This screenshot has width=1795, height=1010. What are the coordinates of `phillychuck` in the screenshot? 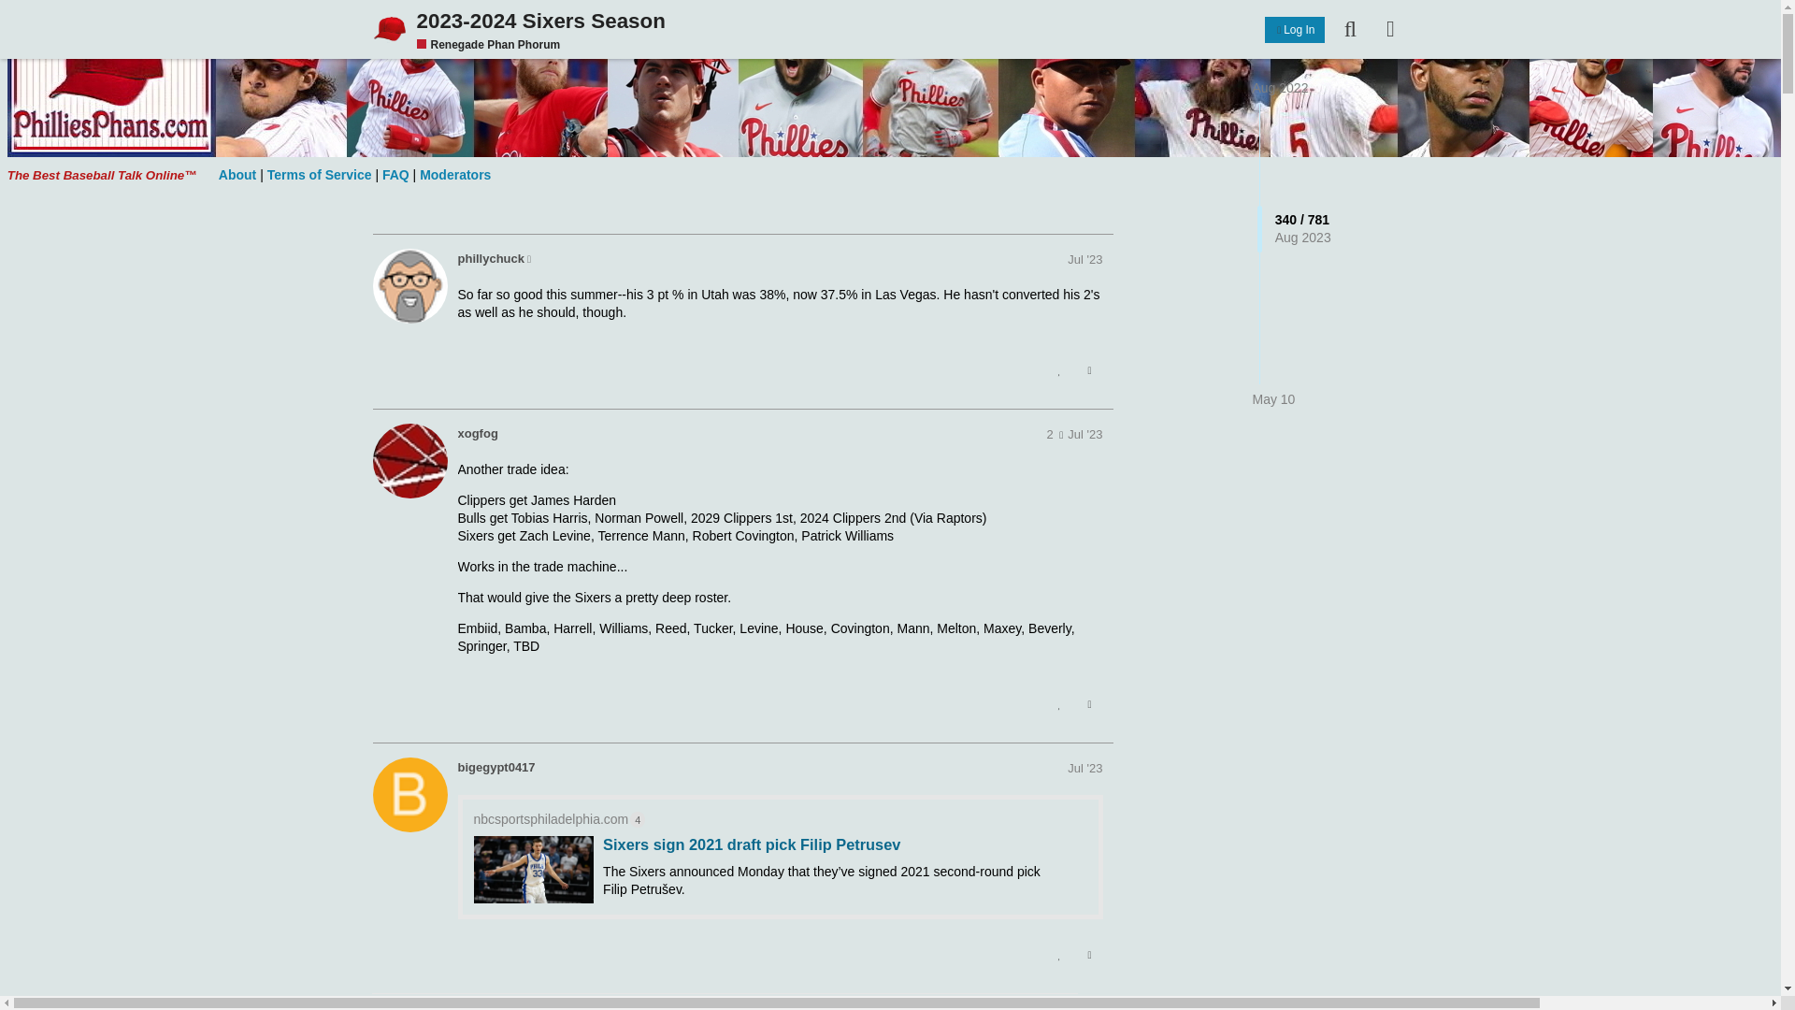 It's located at (492, 258).